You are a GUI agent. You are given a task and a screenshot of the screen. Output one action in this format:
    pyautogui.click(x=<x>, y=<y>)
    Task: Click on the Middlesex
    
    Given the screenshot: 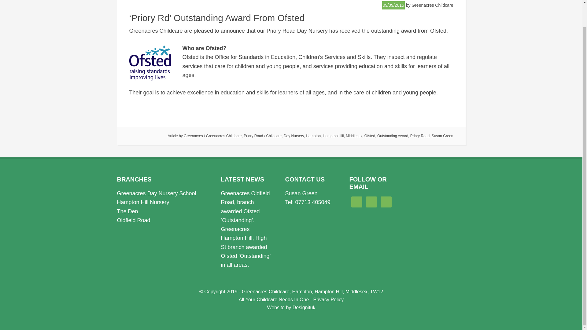 What is the action you would take?
    pyautogui.click(x=354, y=136)
    